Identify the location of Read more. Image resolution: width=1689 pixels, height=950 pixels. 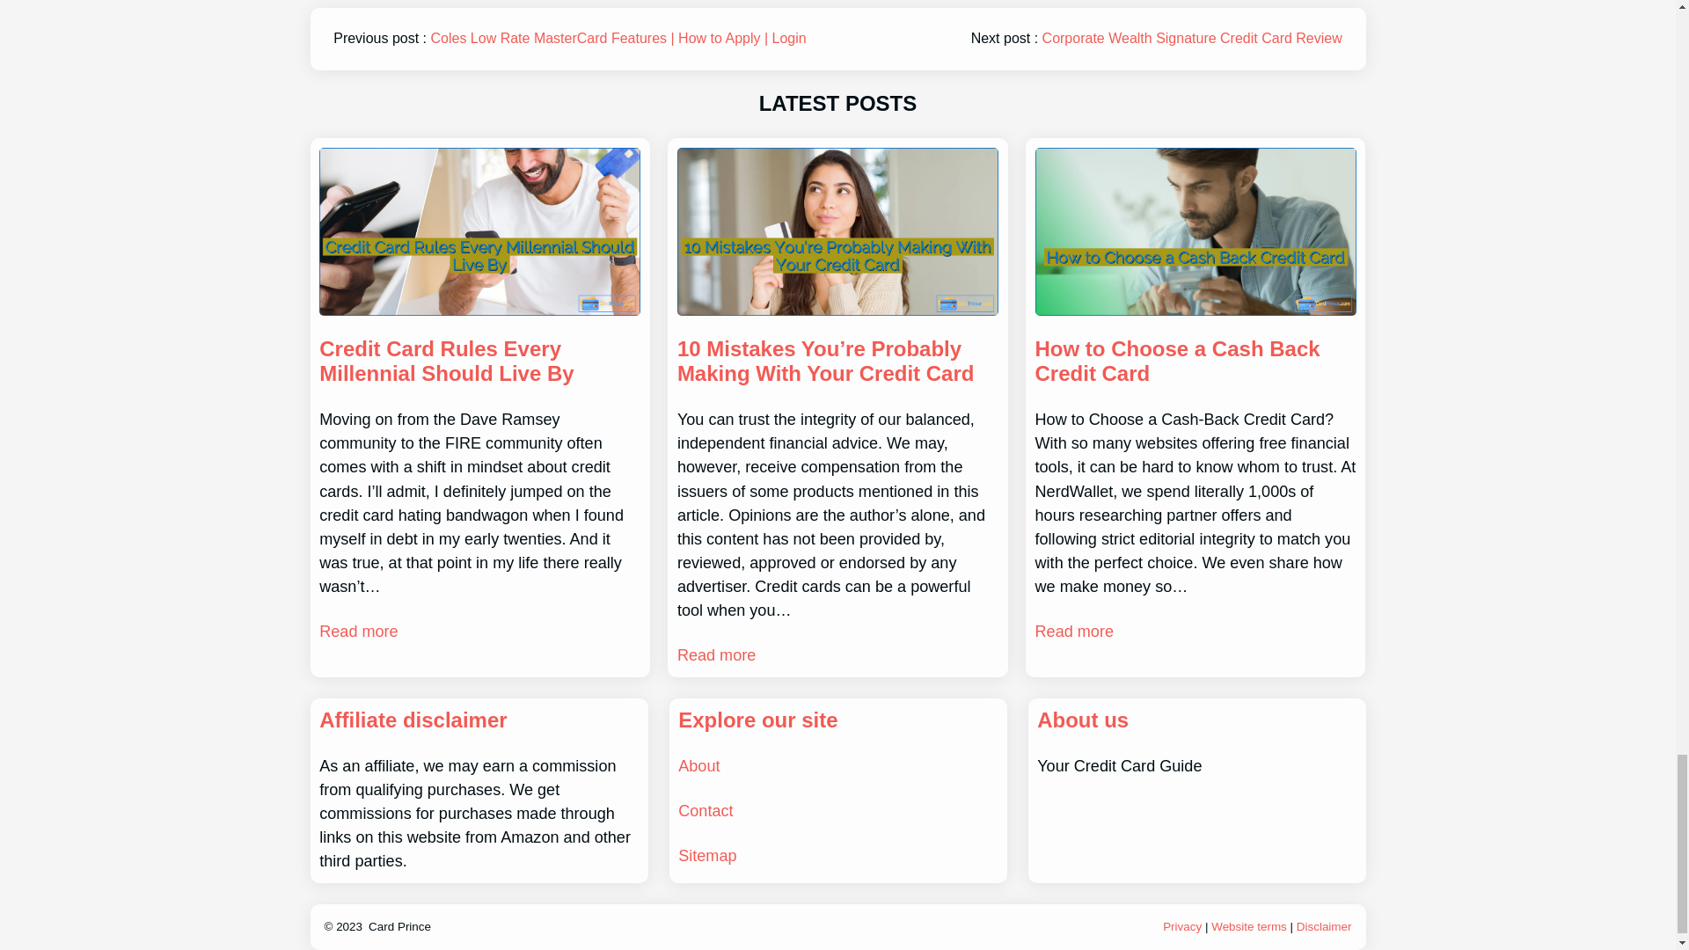
(1073, 632).